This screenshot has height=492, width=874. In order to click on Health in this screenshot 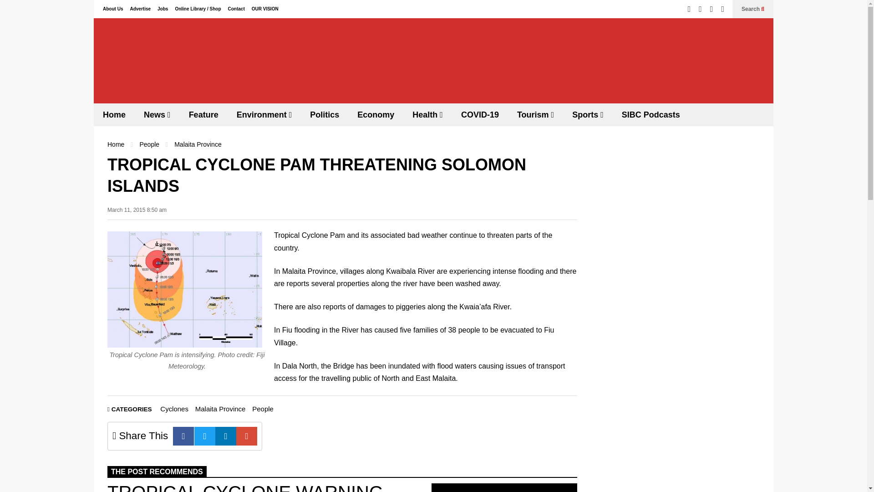, I will do `click(427, 114)`.